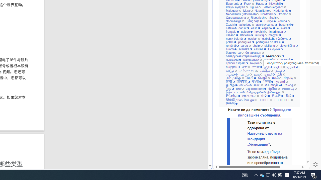 Image resolution: width=321 pixels, height=180 pixels. I want to click on Malagasy, so click(233, 10).